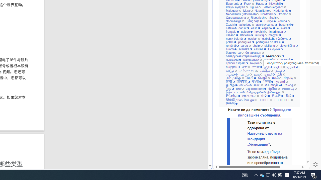 Image resolution: width=321 pixels, height=180 pixels. I want to click on Malagasy, so click(233, 10).